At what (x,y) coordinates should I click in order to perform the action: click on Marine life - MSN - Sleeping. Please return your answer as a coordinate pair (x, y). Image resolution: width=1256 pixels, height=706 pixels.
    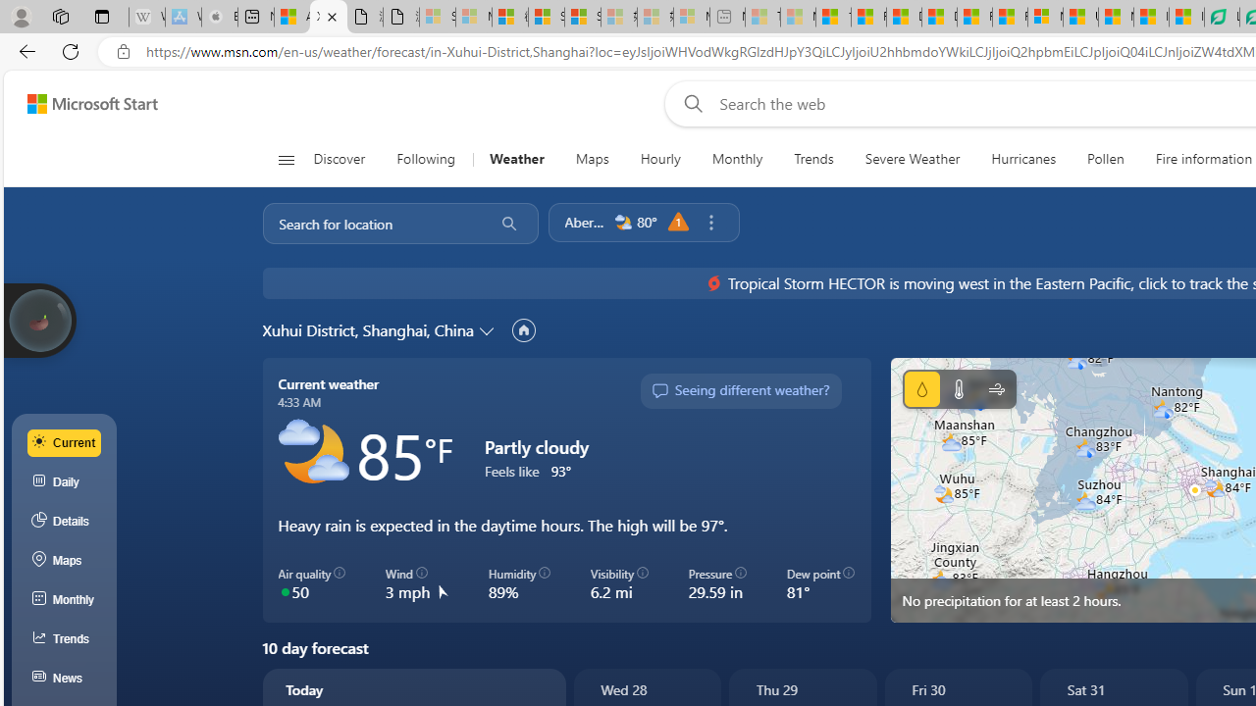
    Looking at the image, I should click on (798, 18).